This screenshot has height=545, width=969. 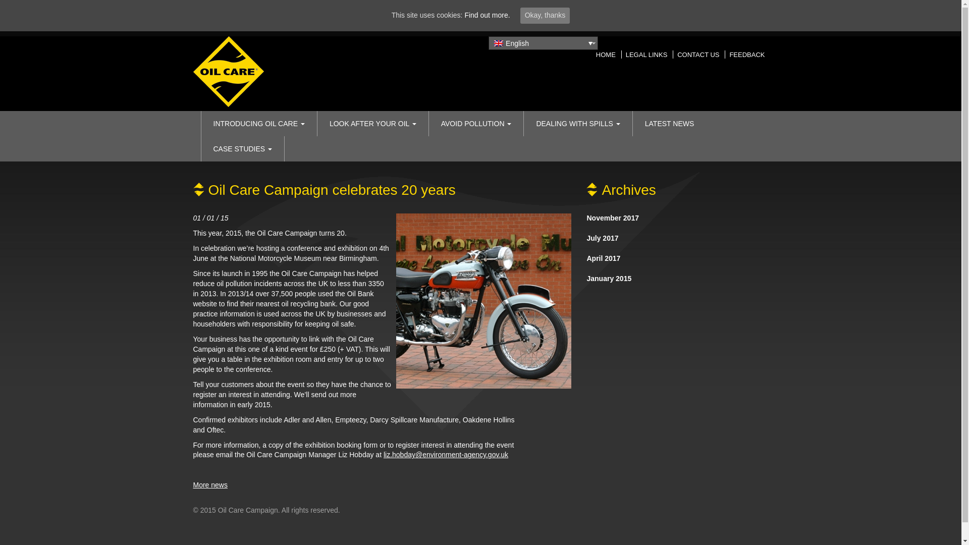 What do you see at coordinates (609, 279) in the screenshot?
I see `January 2015` at bounding box center [609, 279].